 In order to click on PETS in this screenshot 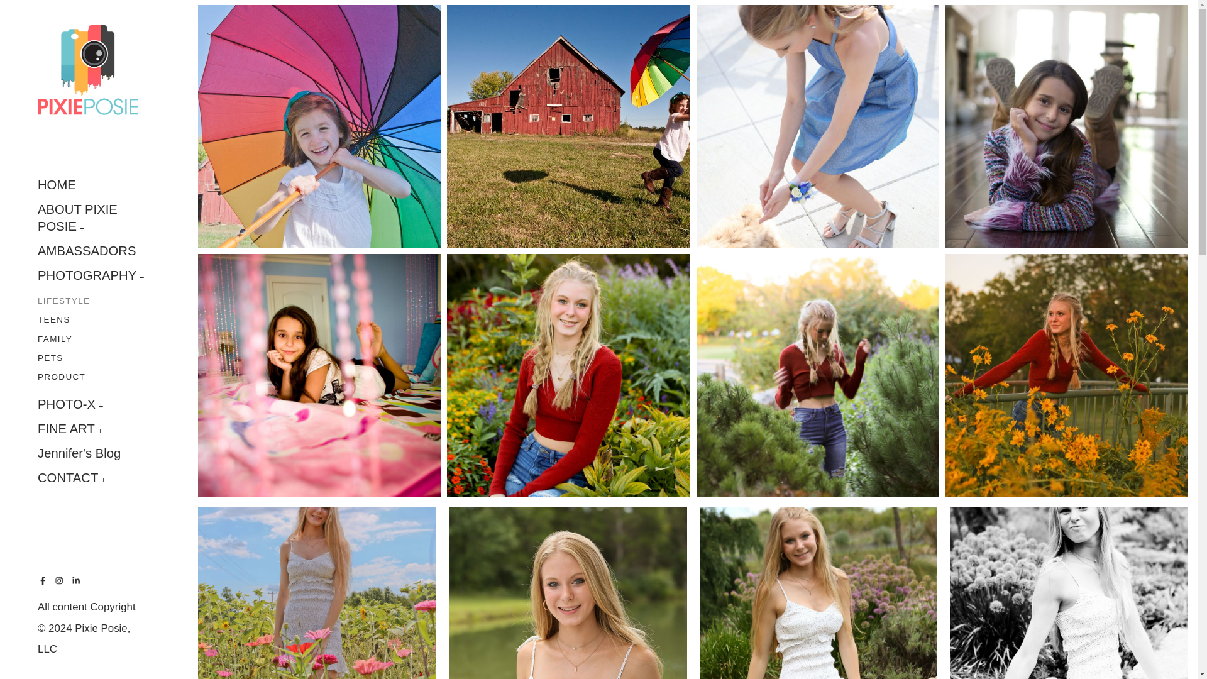, I will do `click(50, 358)`.